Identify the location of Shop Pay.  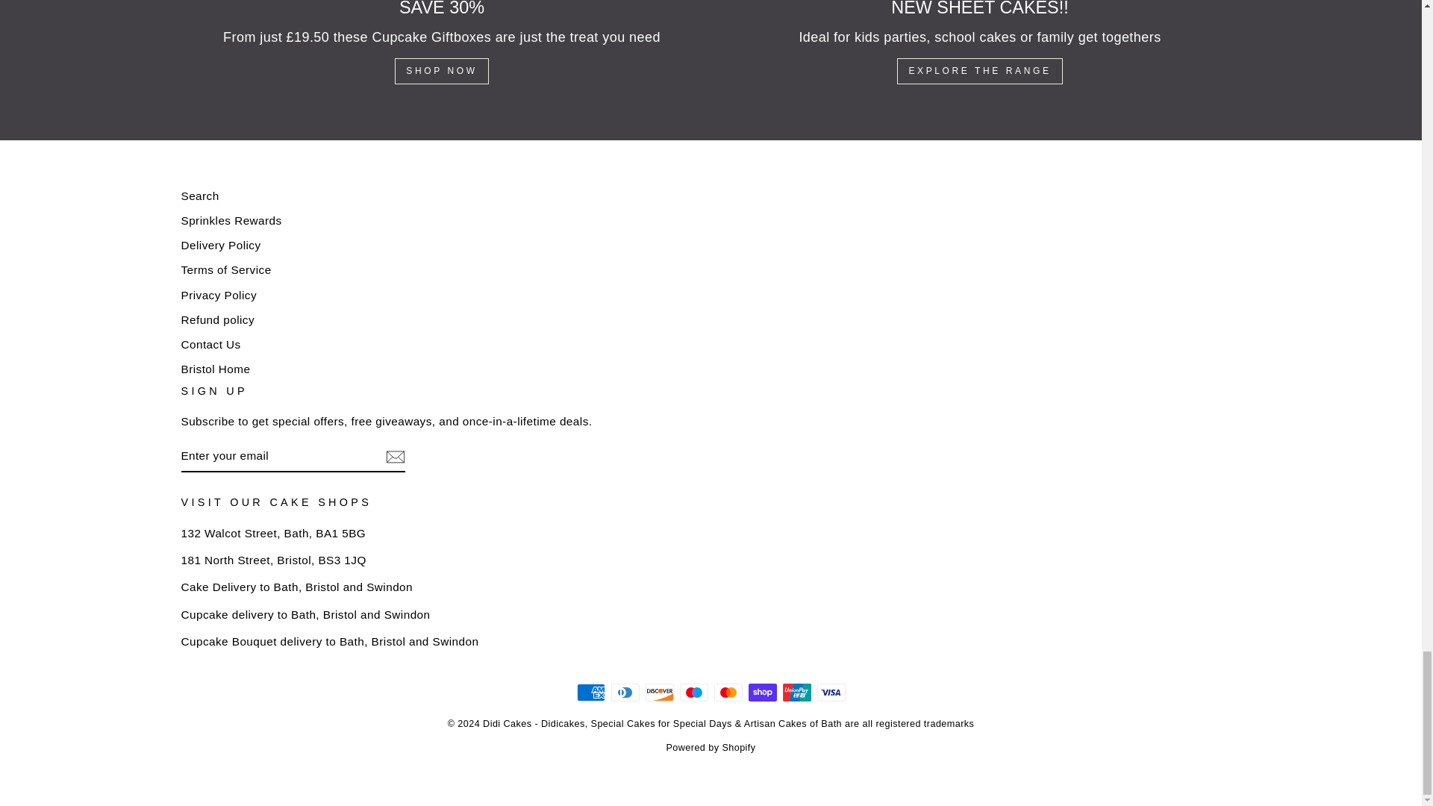
(762, 692).